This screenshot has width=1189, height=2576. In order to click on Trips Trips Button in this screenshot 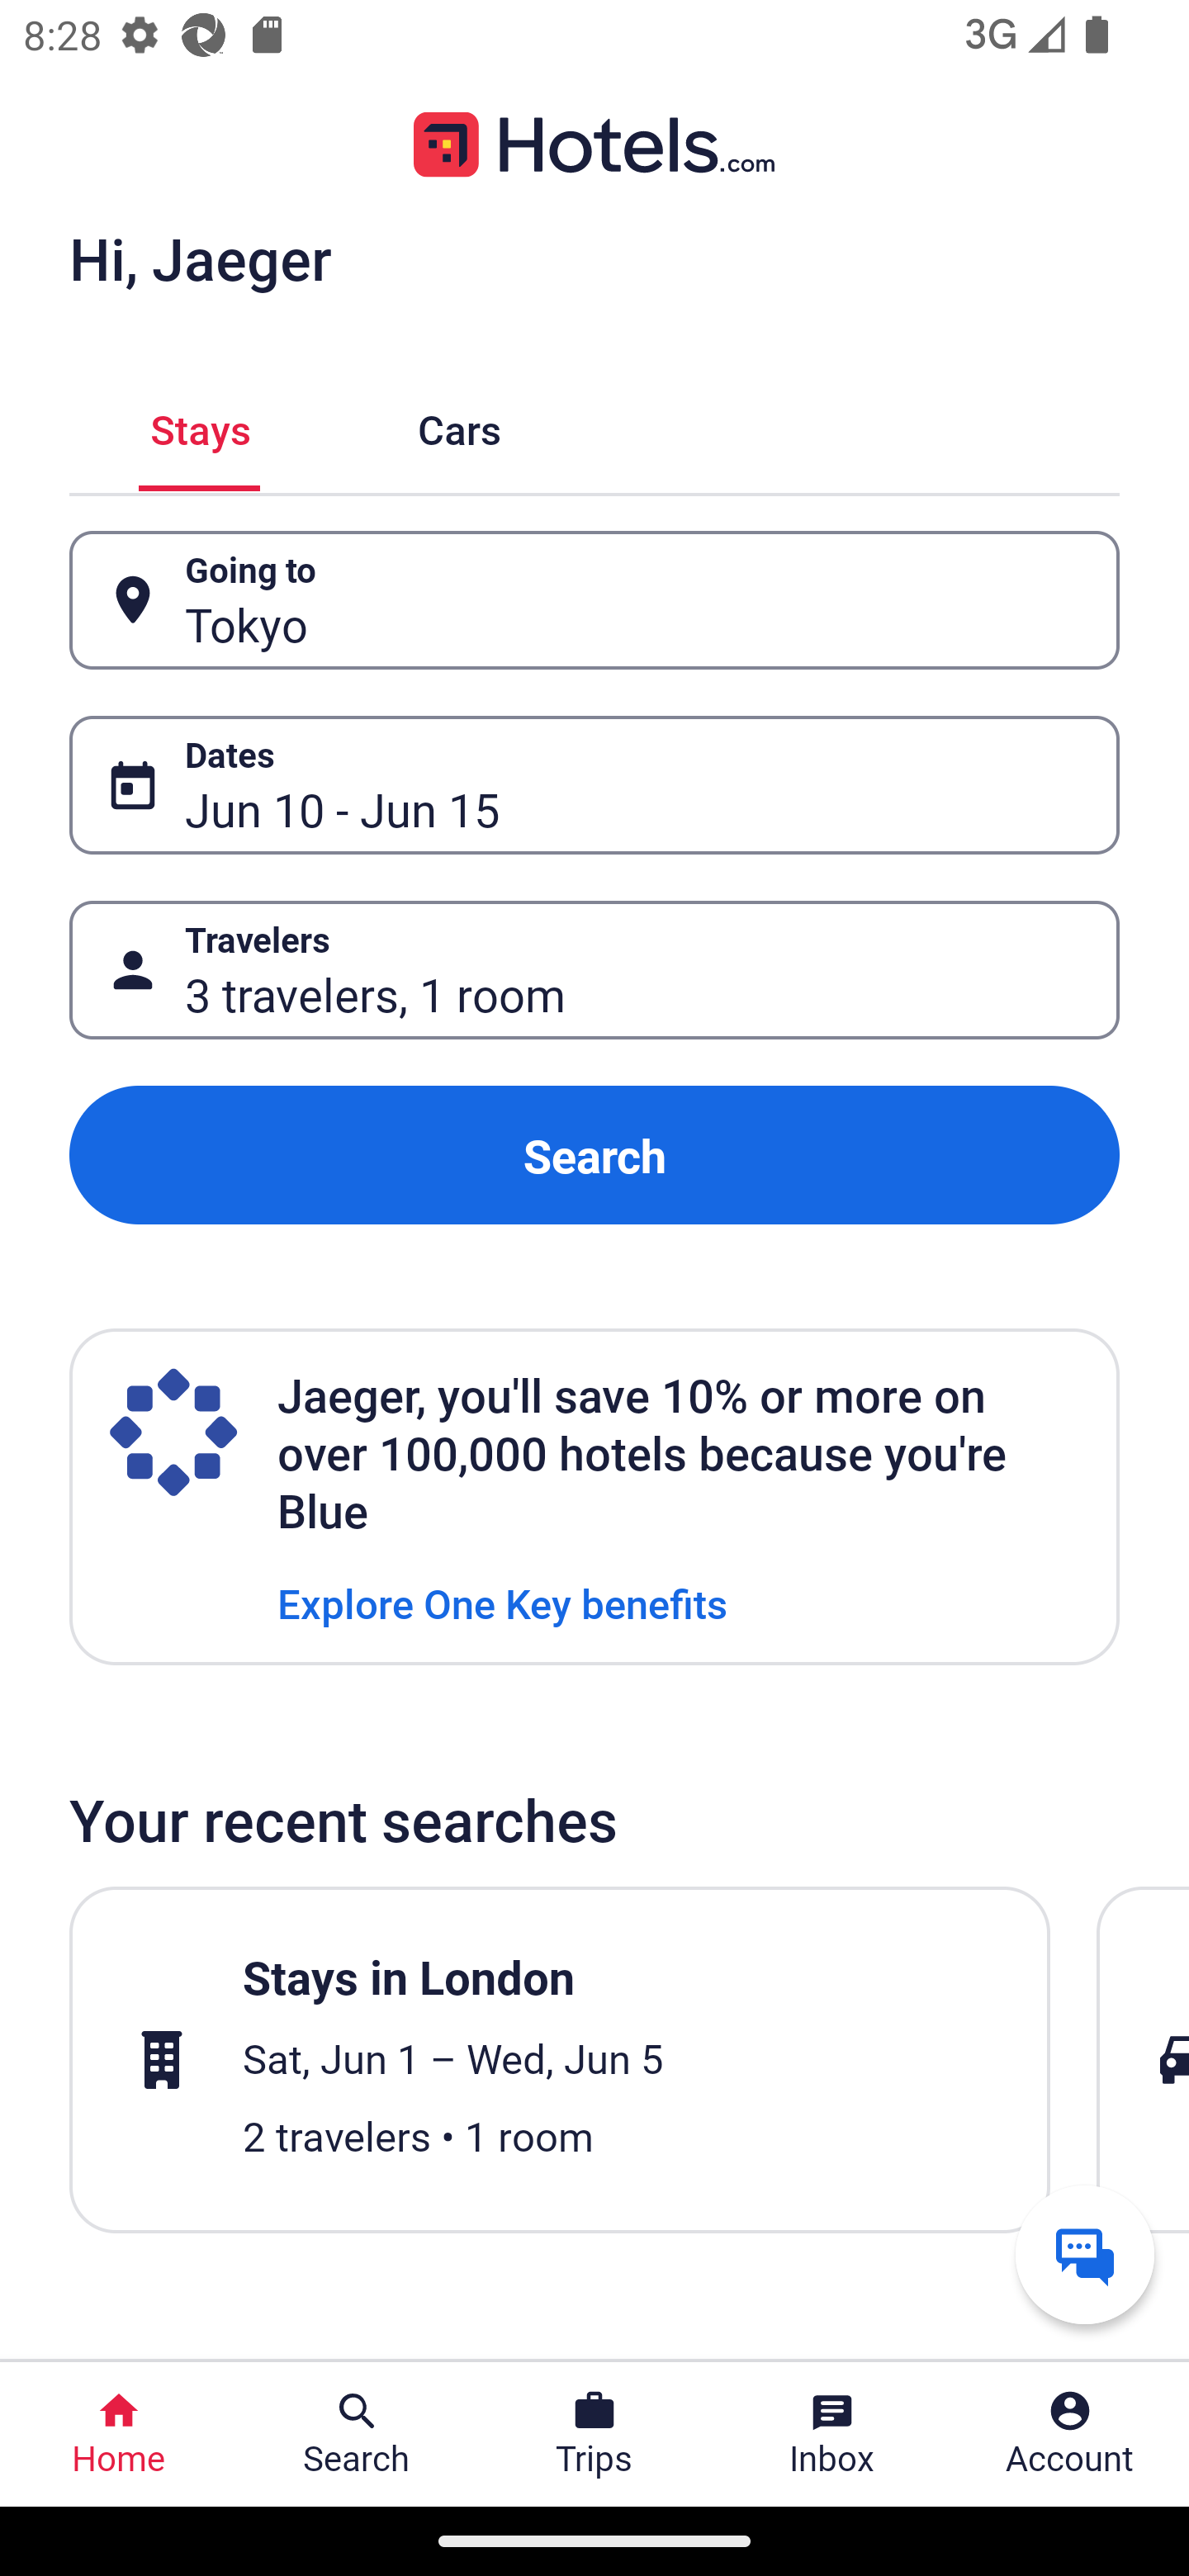, I will do `click(594, 2434)`.